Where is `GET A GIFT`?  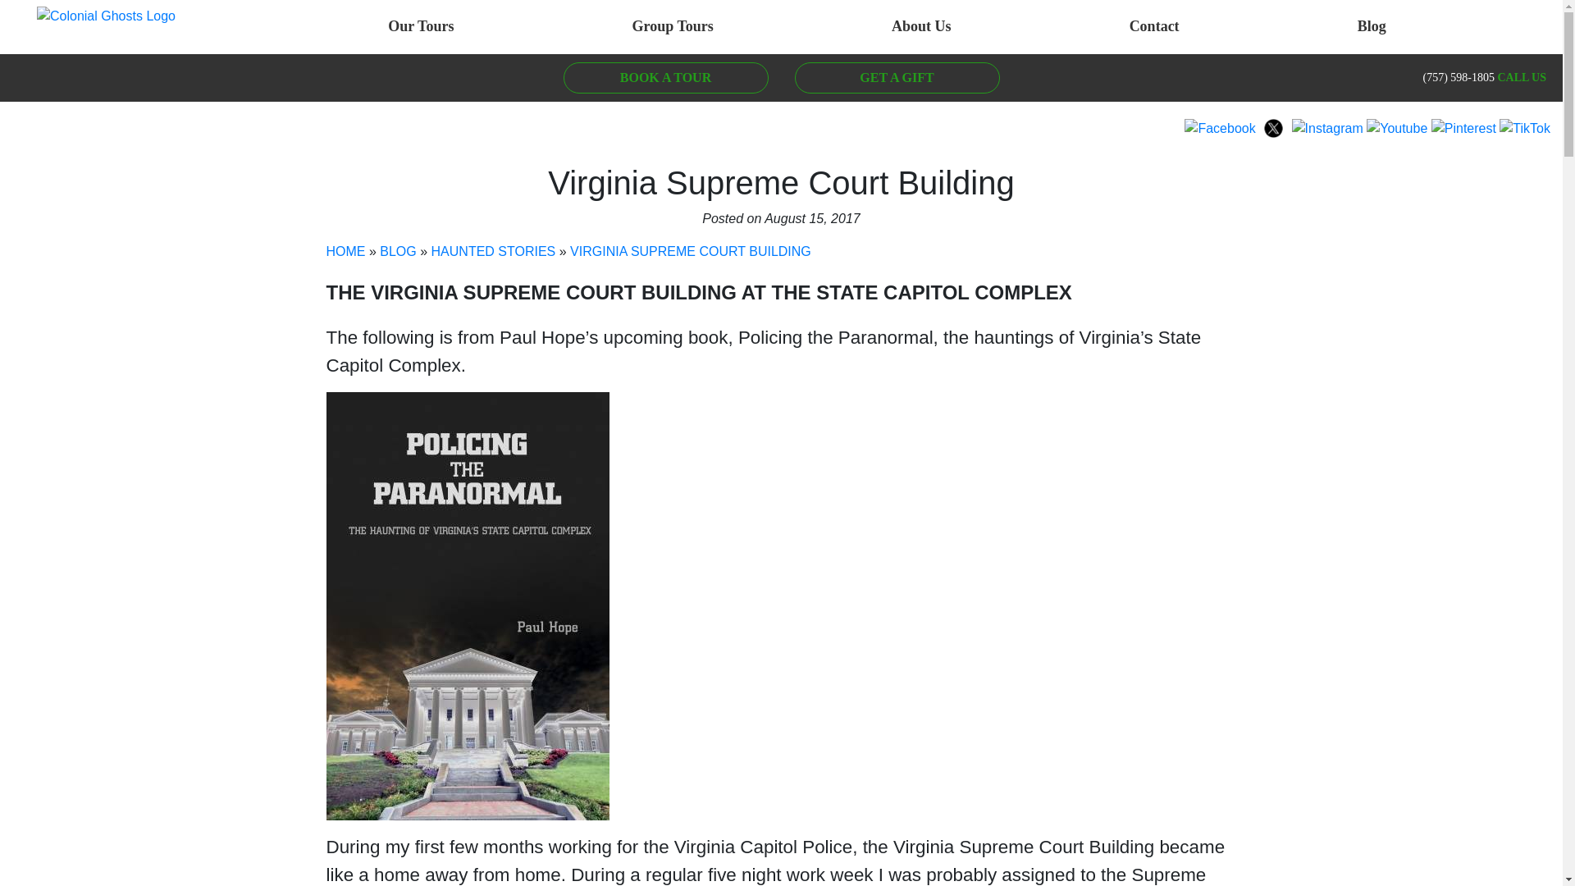 GET A GIFT is located at coordinates (896, 77).